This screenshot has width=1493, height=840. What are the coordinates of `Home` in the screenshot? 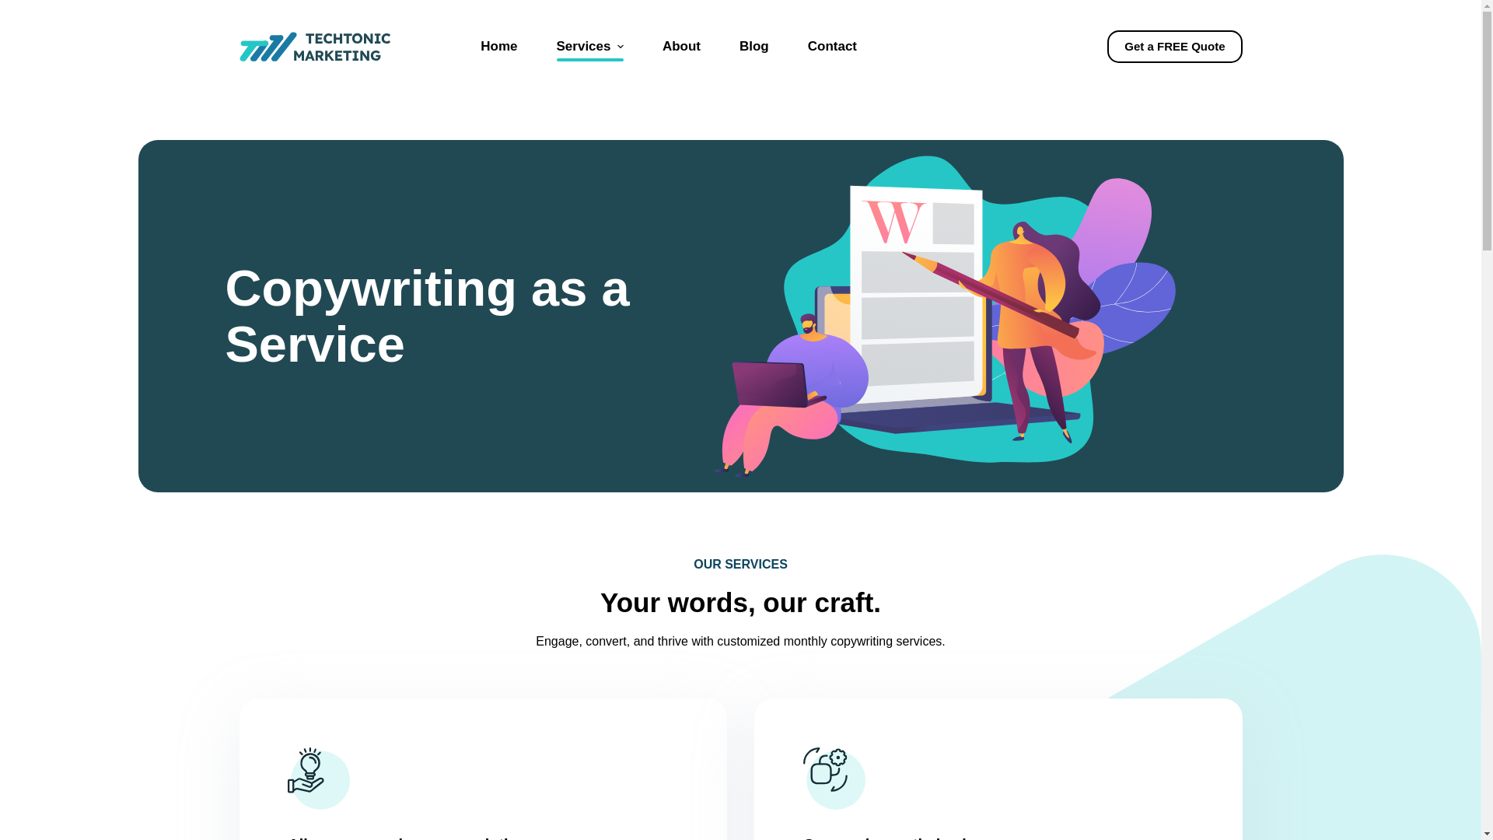 It's located at (498, 47).